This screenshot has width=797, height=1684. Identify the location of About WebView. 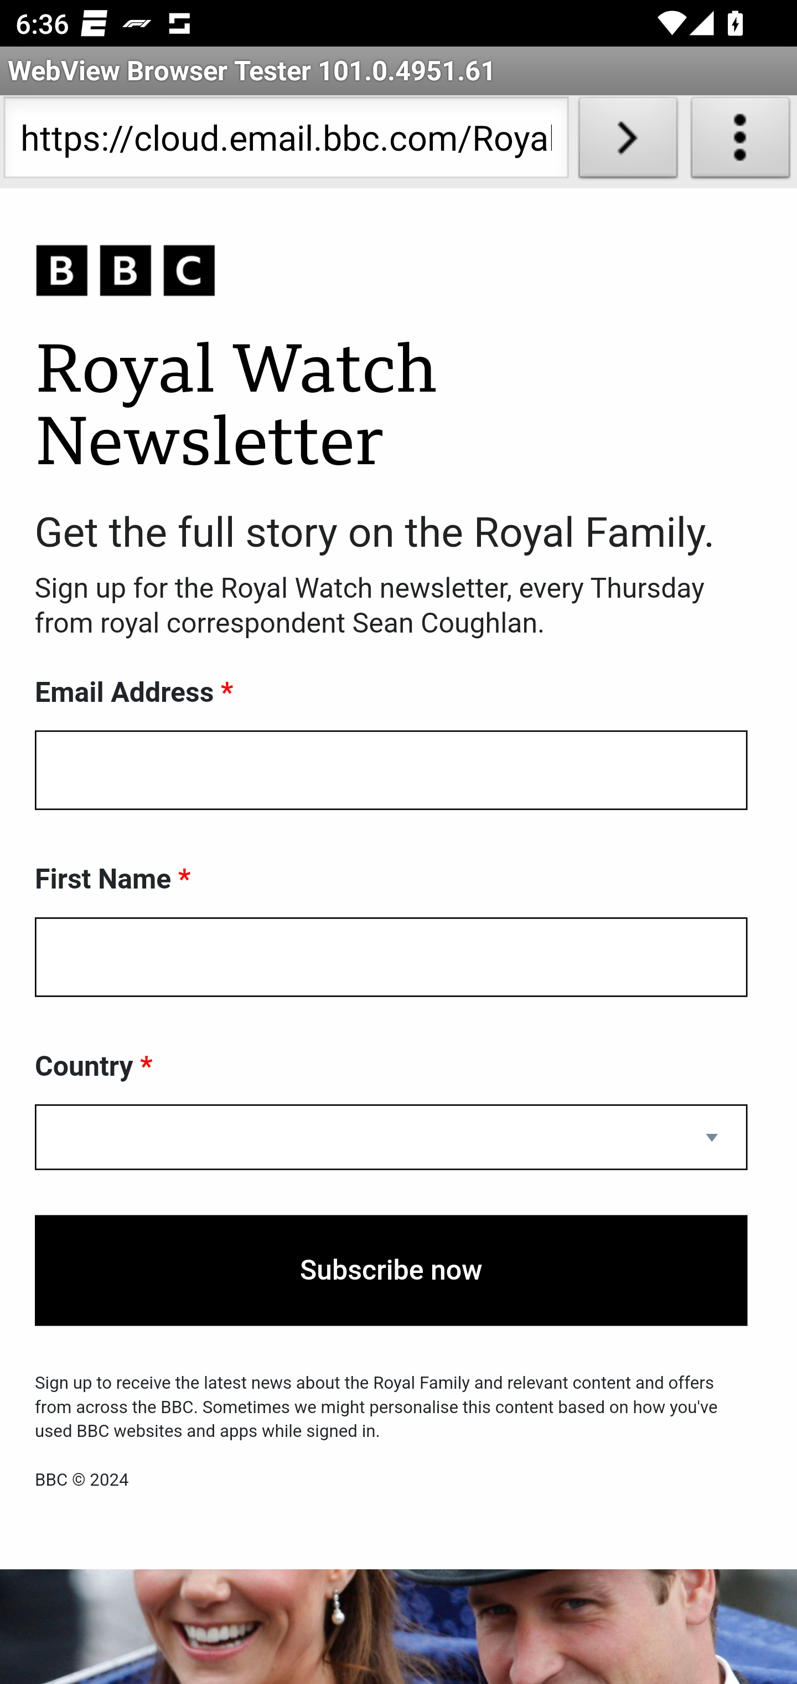
(741, 142).